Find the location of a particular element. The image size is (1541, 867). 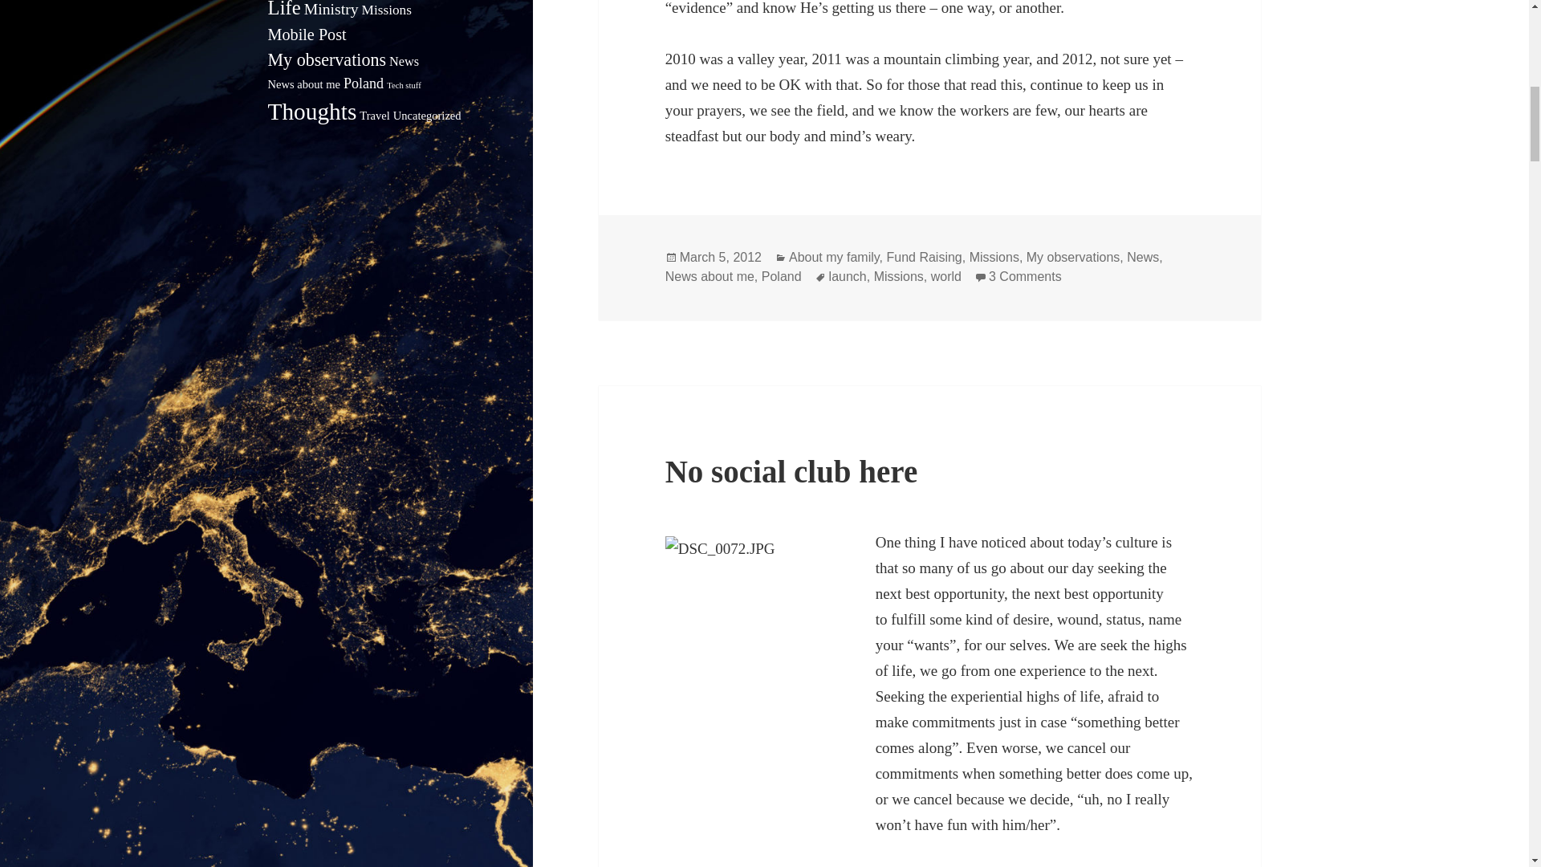

Tech stuff is located at coordinates (403, 85).